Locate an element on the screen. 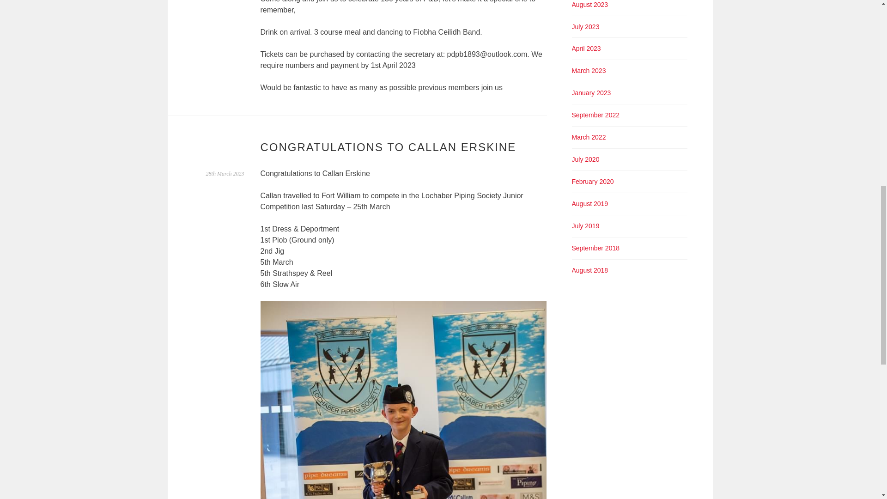 The height and width of the screenshot is (499, 887). 28th March 2023 is located at coordinates (225, 174).